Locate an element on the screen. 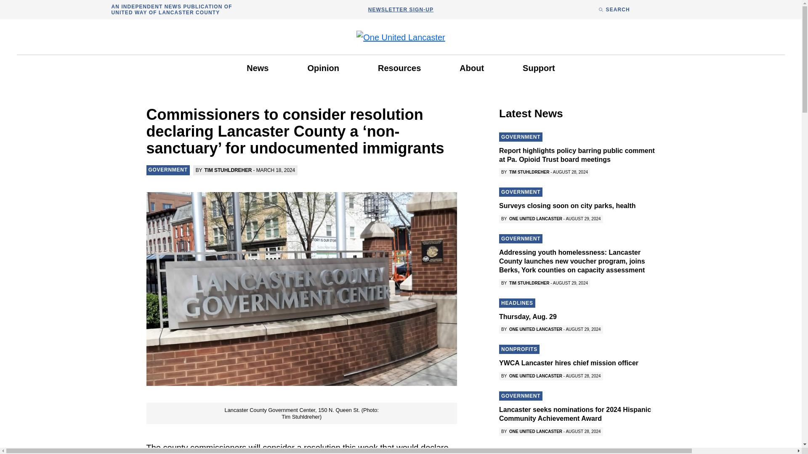 The width and height of the screenshot is (808, 454). Support is located at coordinates (539, 68).